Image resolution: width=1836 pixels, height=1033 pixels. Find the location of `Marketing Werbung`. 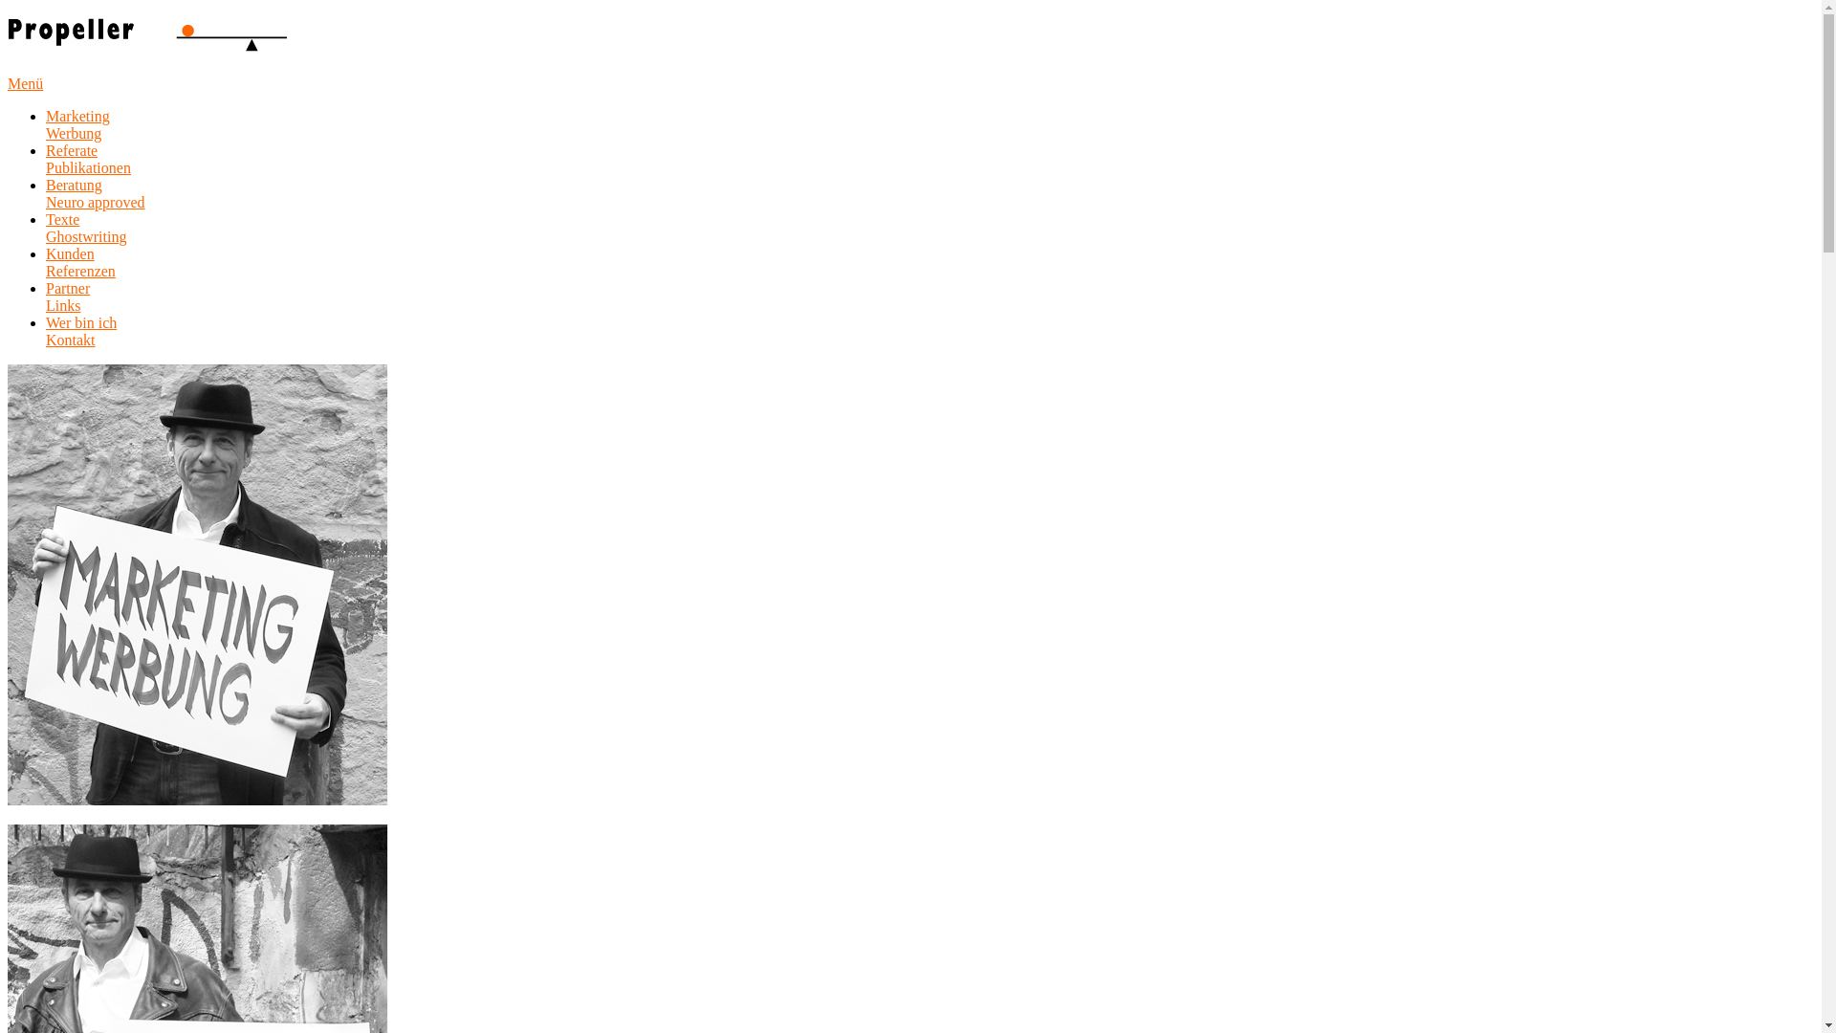

Marketing Werbung is located at coordinates (199, 800).